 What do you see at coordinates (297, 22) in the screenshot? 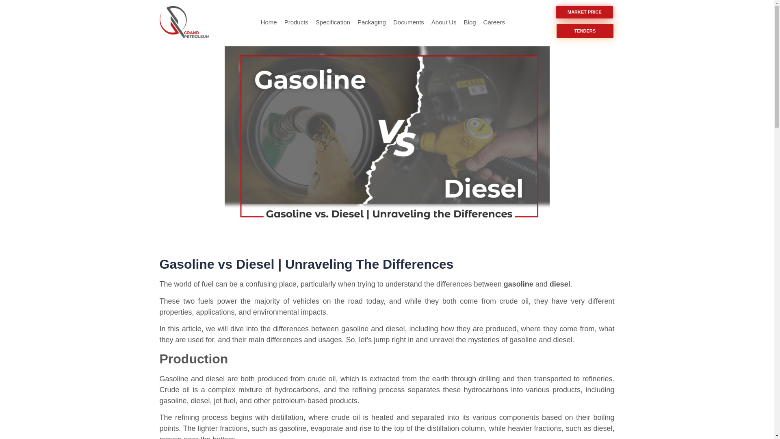
I see `Products` at bounding box center [297, 22].